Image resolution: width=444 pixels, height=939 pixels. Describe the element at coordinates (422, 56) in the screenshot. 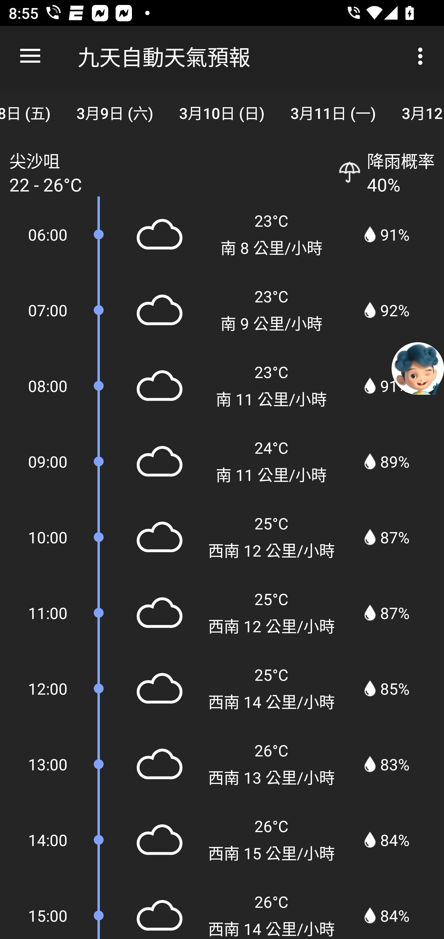

I see `更多選項` at that location.